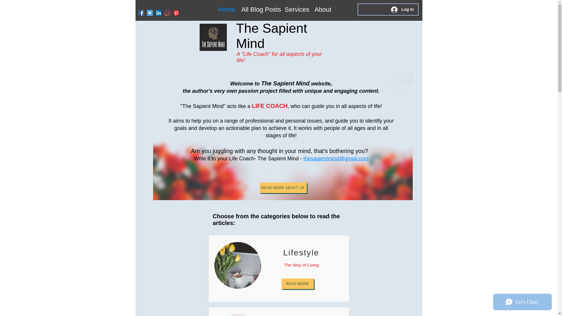 The image size is (562, 316). Describe the element at coordinates (259, 11) in the screenshot. I see `All Blog Posts` at that location.